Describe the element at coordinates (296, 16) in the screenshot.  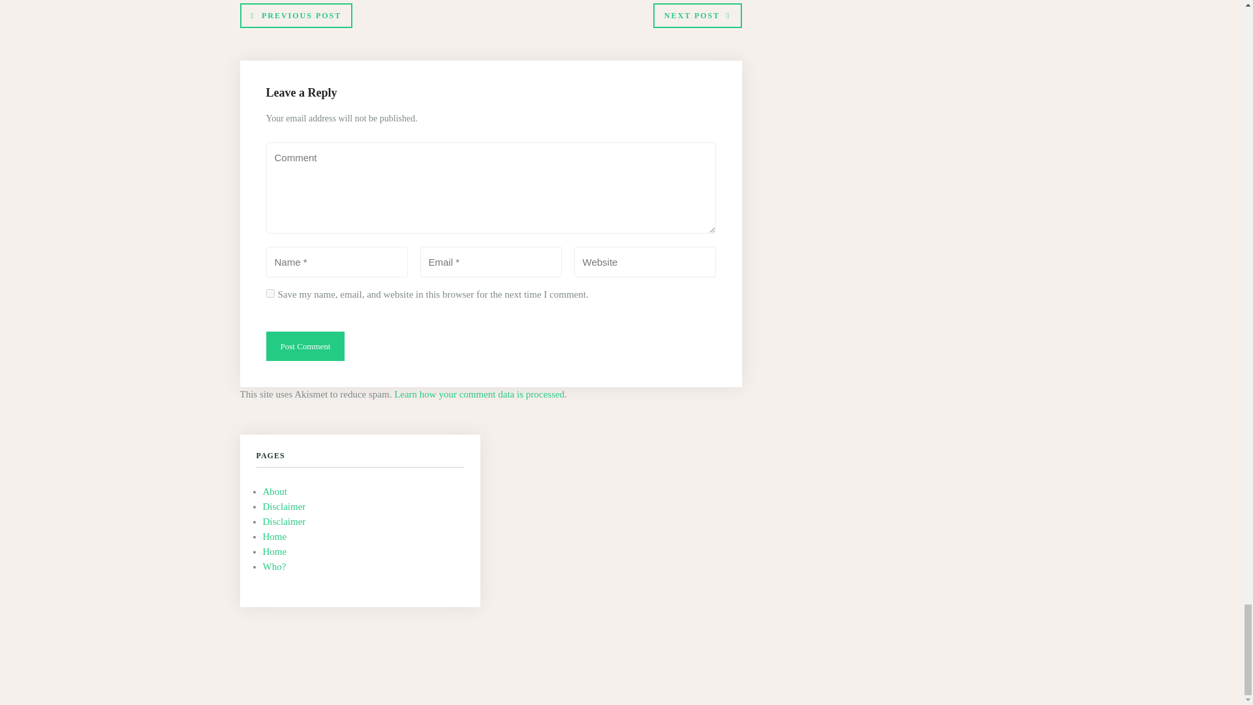
I see `PREVIOUS POST` at that location.